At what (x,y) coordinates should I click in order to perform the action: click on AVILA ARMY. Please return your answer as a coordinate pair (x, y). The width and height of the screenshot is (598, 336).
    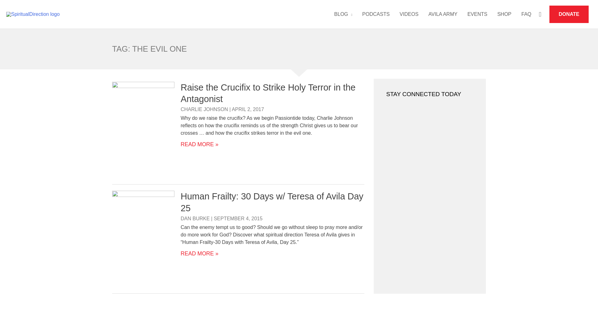
    Looking at the image, I should click on (443, 14).